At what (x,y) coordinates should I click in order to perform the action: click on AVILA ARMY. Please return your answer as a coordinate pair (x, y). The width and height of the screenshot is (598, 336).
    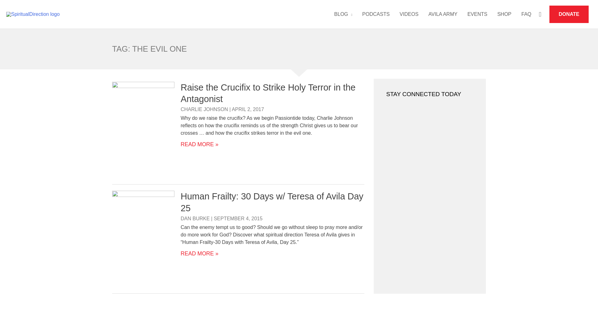
    Looking at the image, I should click on (443, 14).